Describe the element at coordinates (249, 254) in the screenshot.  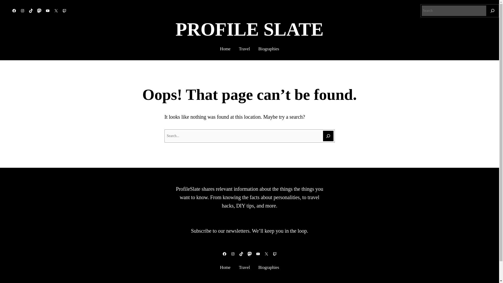
I see `Mastodon` at that location.